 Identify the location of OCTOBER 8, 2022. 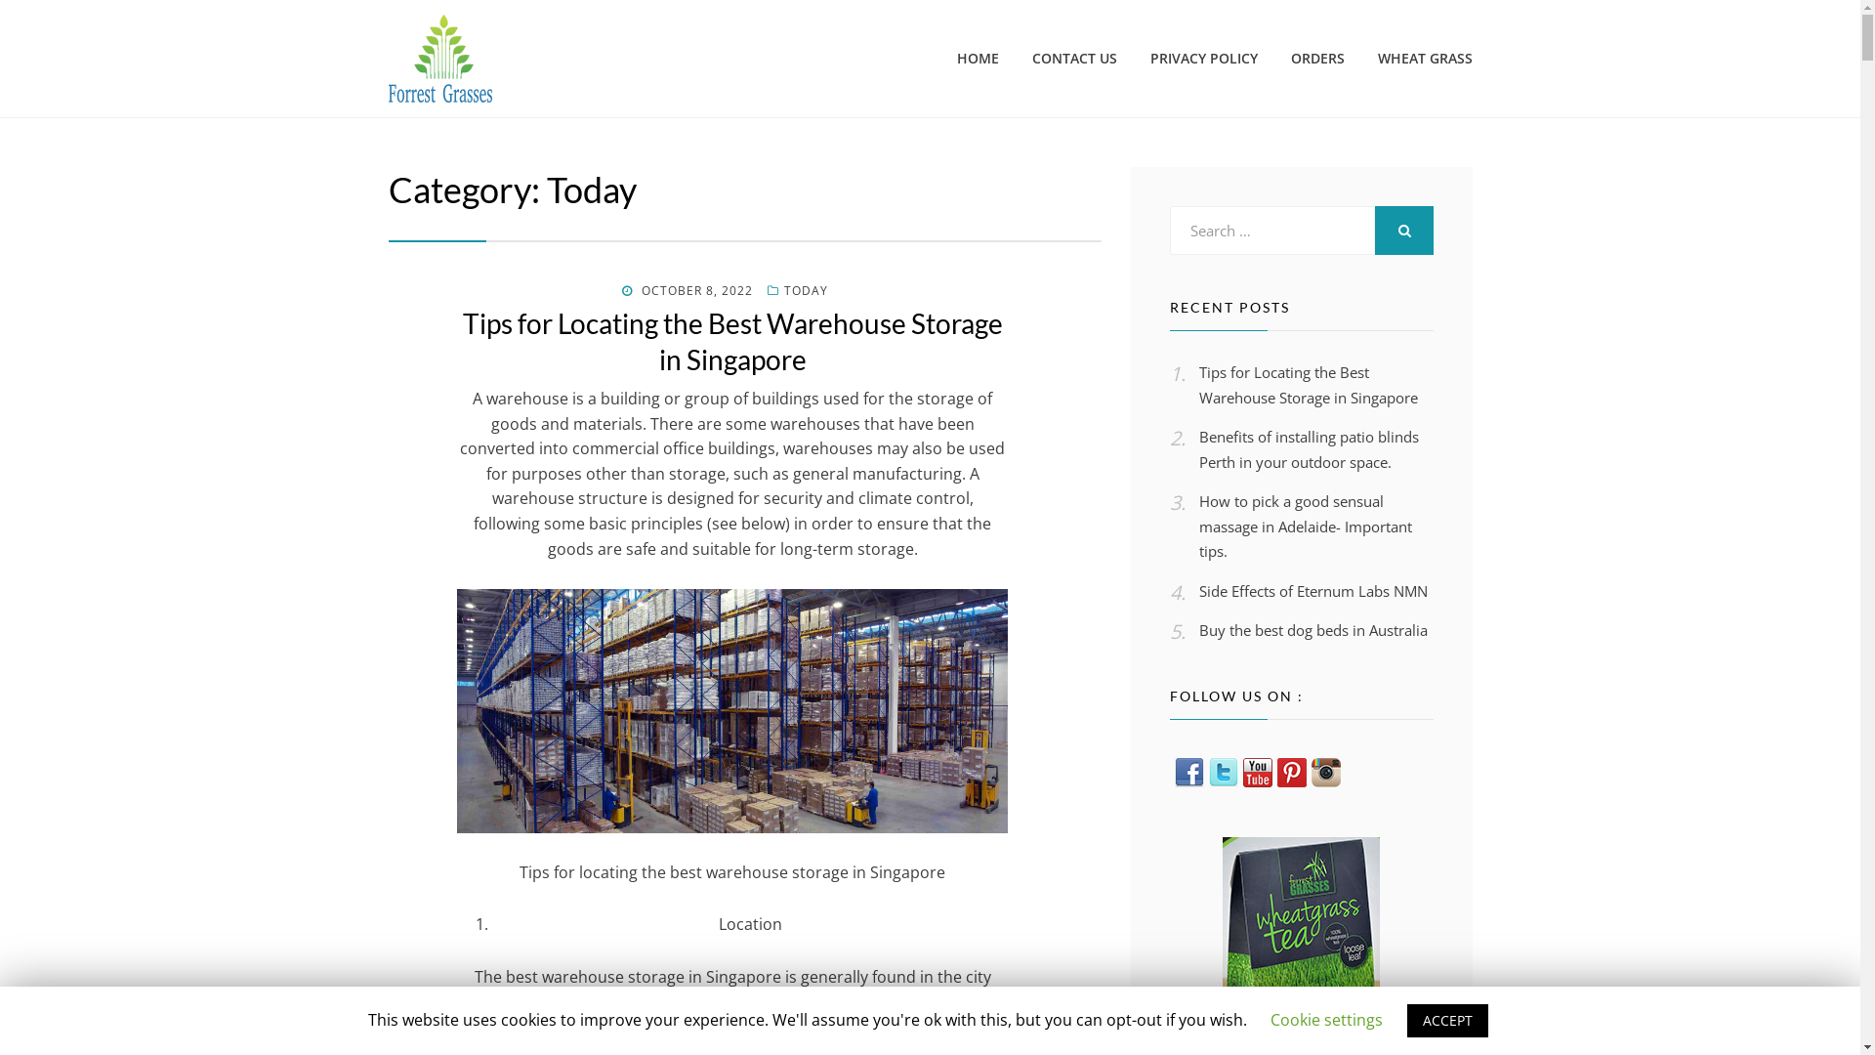
(687, 291).